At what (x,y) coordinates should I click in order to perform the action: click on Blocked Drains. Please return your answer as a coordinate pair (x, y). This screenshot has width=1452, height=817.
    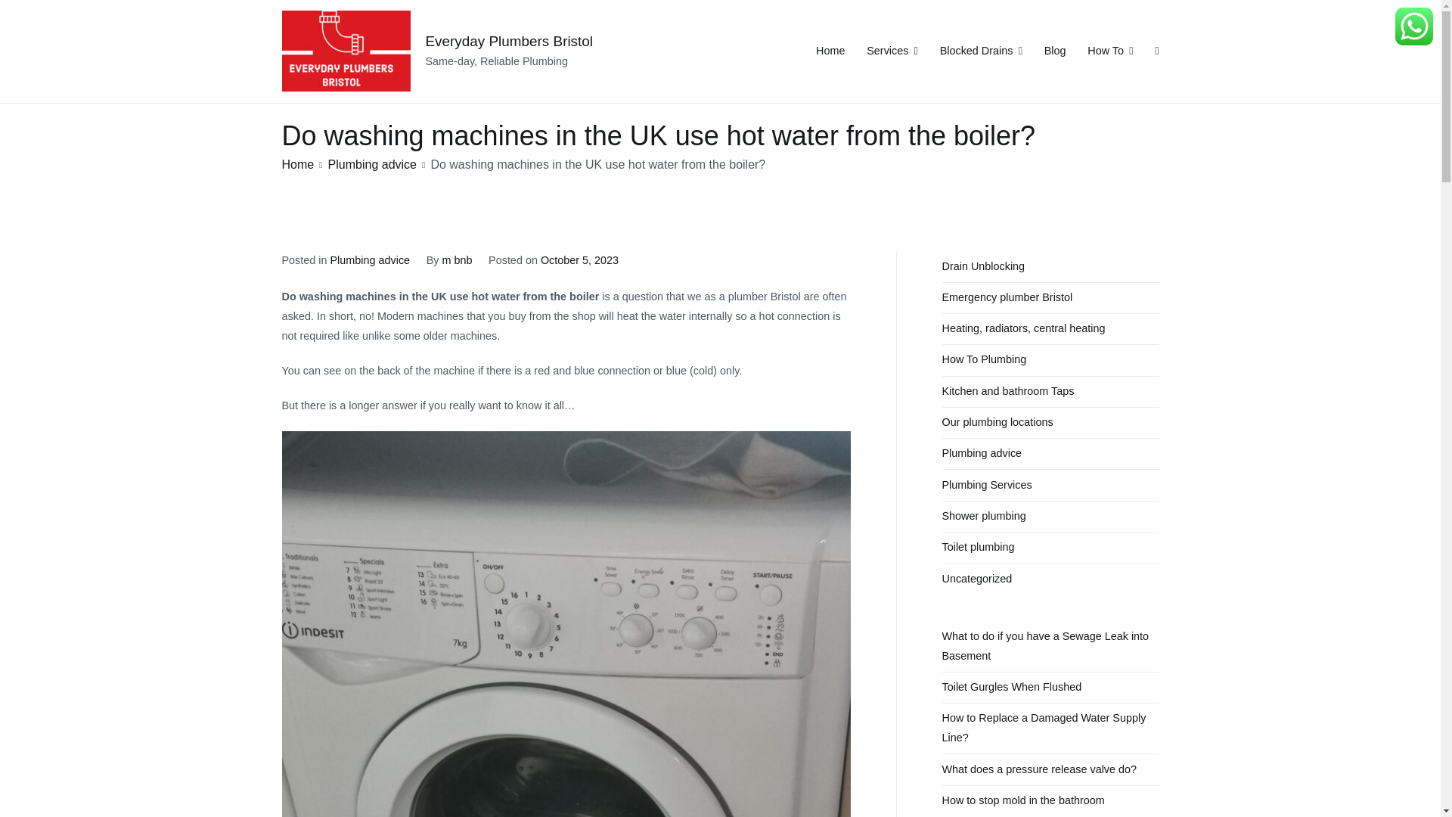
    Looking at the image, I should click on (980, 51).